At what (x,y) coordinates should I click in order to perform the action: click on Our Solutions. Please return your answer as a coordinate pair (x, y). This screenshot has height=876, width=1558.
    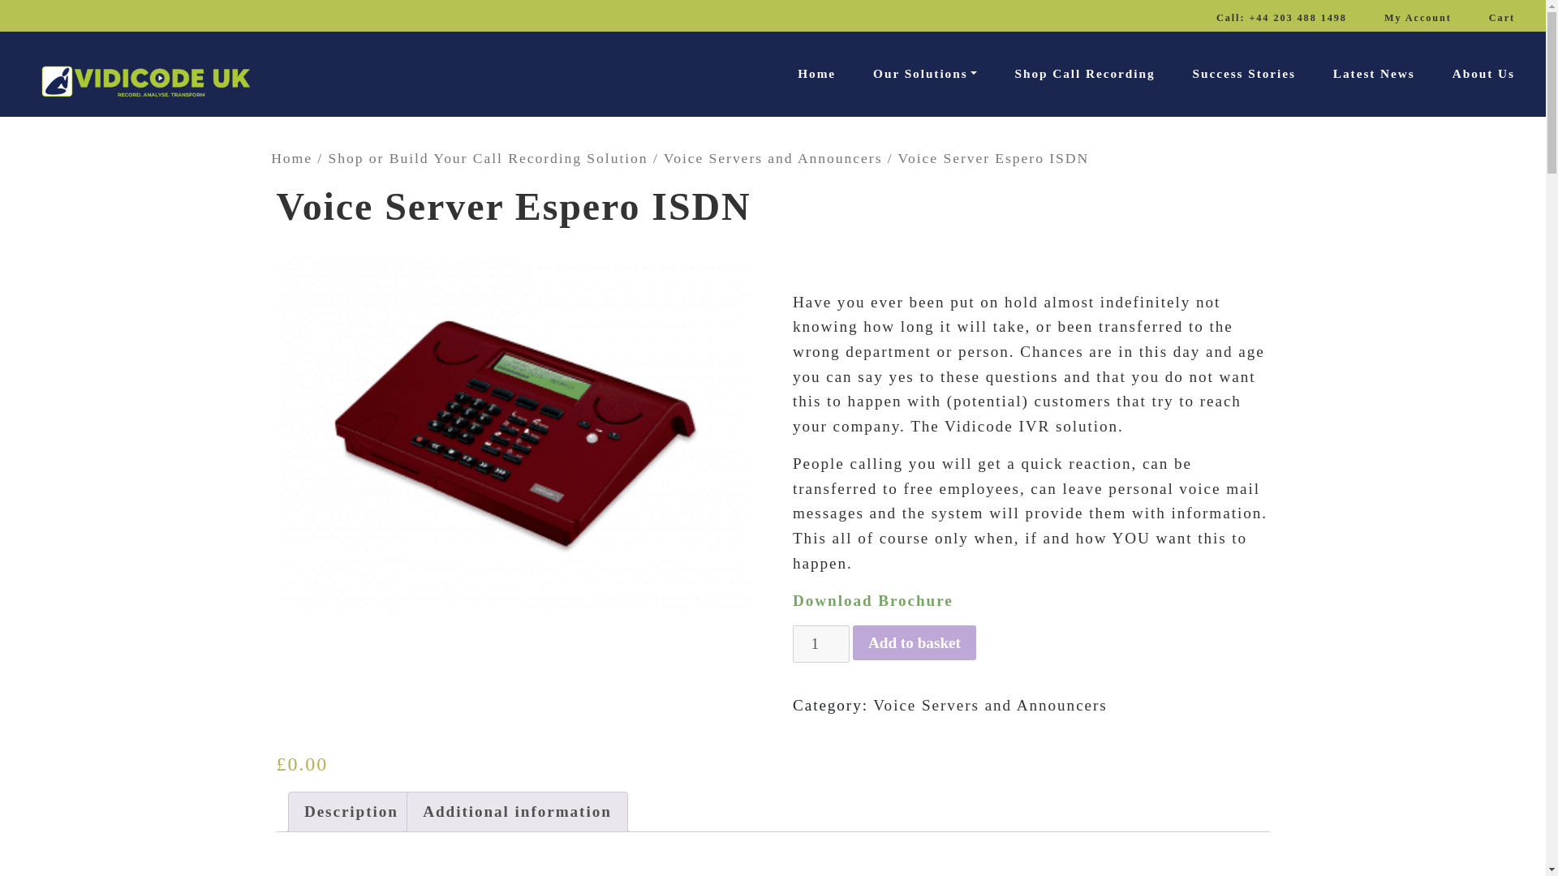
    Looking at the image, I should click on (924, 73).